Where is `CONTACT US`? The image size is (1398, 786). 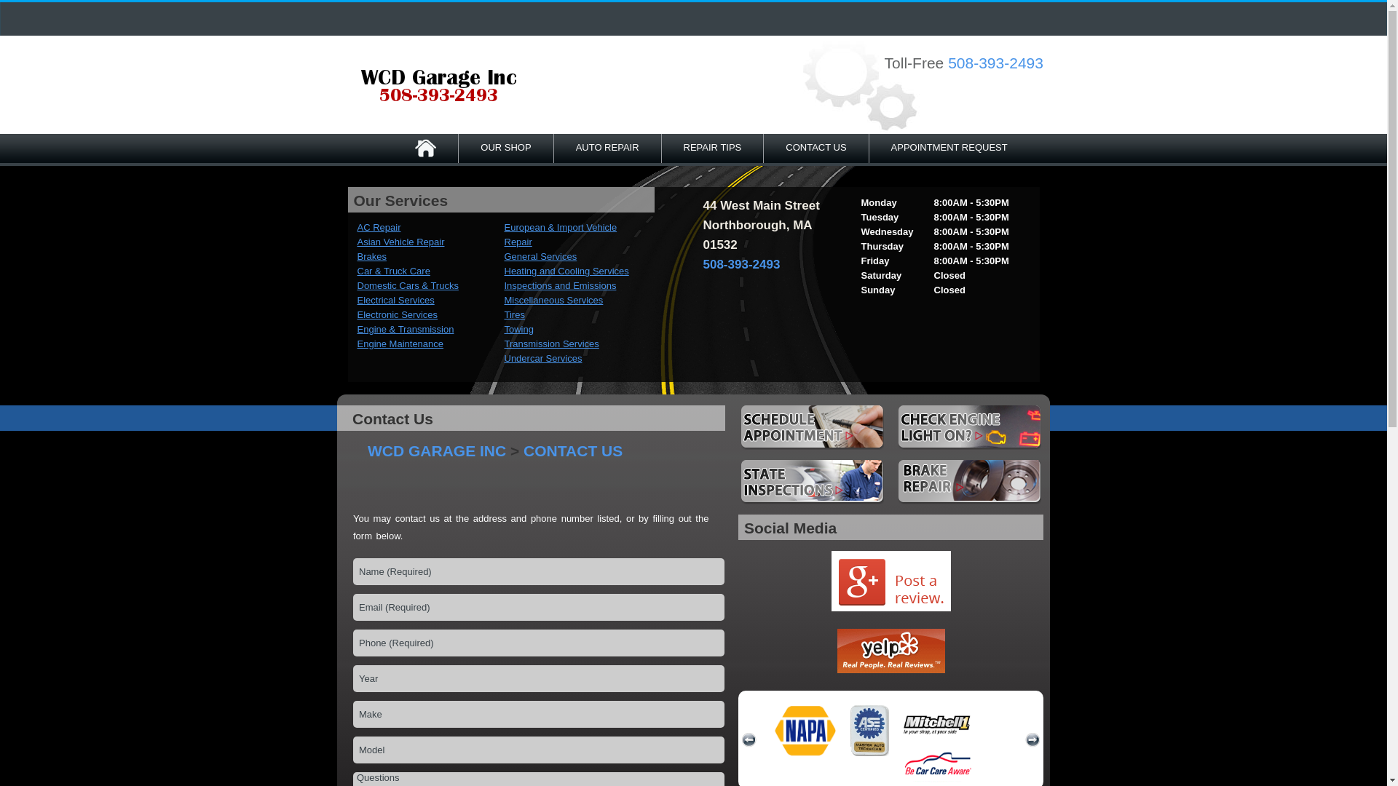 CONTACT US is located at coordinates (815, 148).